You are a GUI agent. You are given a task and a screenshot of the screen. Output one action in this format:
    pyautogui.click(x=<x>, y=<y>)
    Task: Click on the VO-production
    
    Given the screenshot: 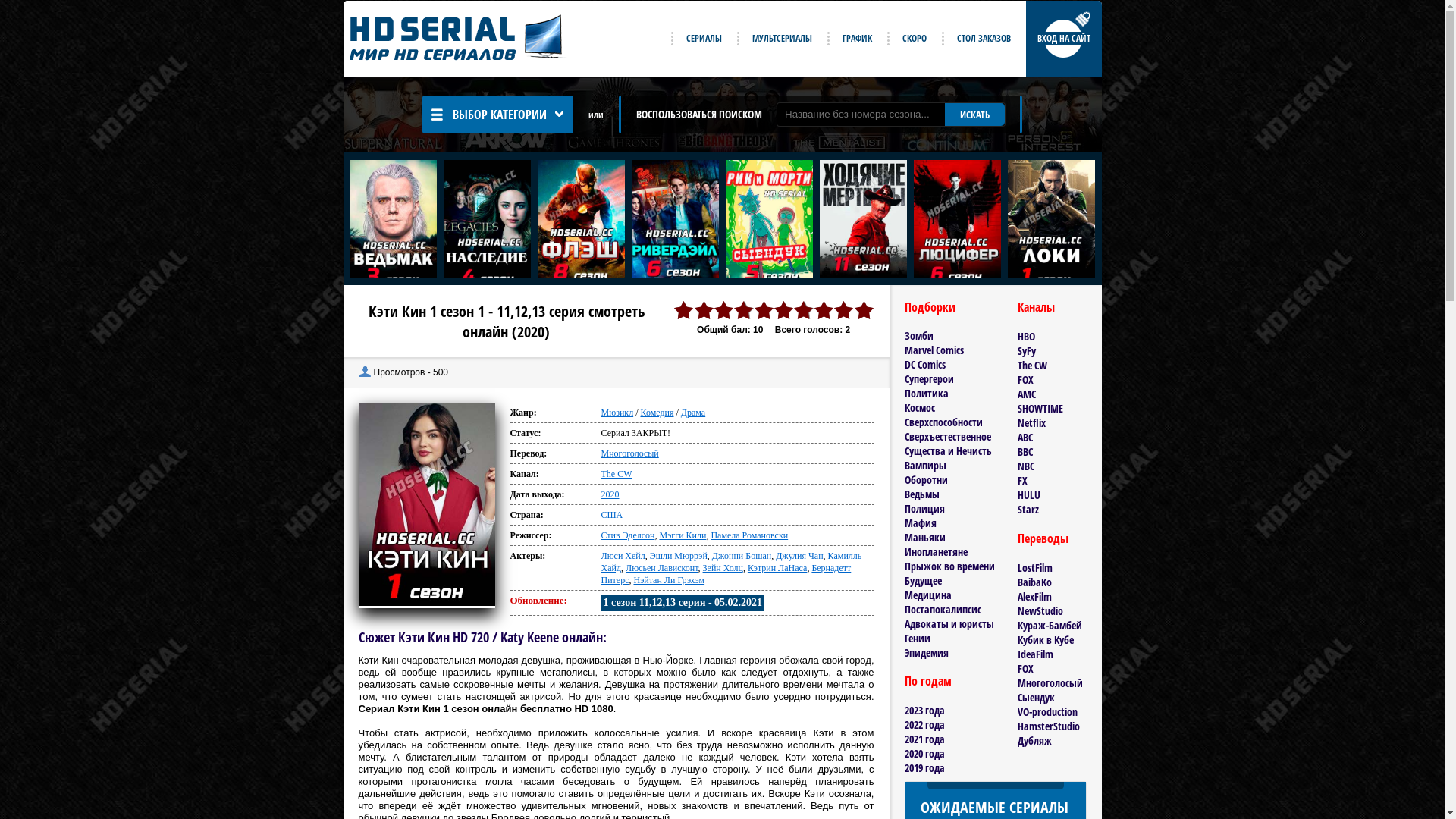 What is the action you would take?
    pyautogui.click(x=1048, y=711)
    